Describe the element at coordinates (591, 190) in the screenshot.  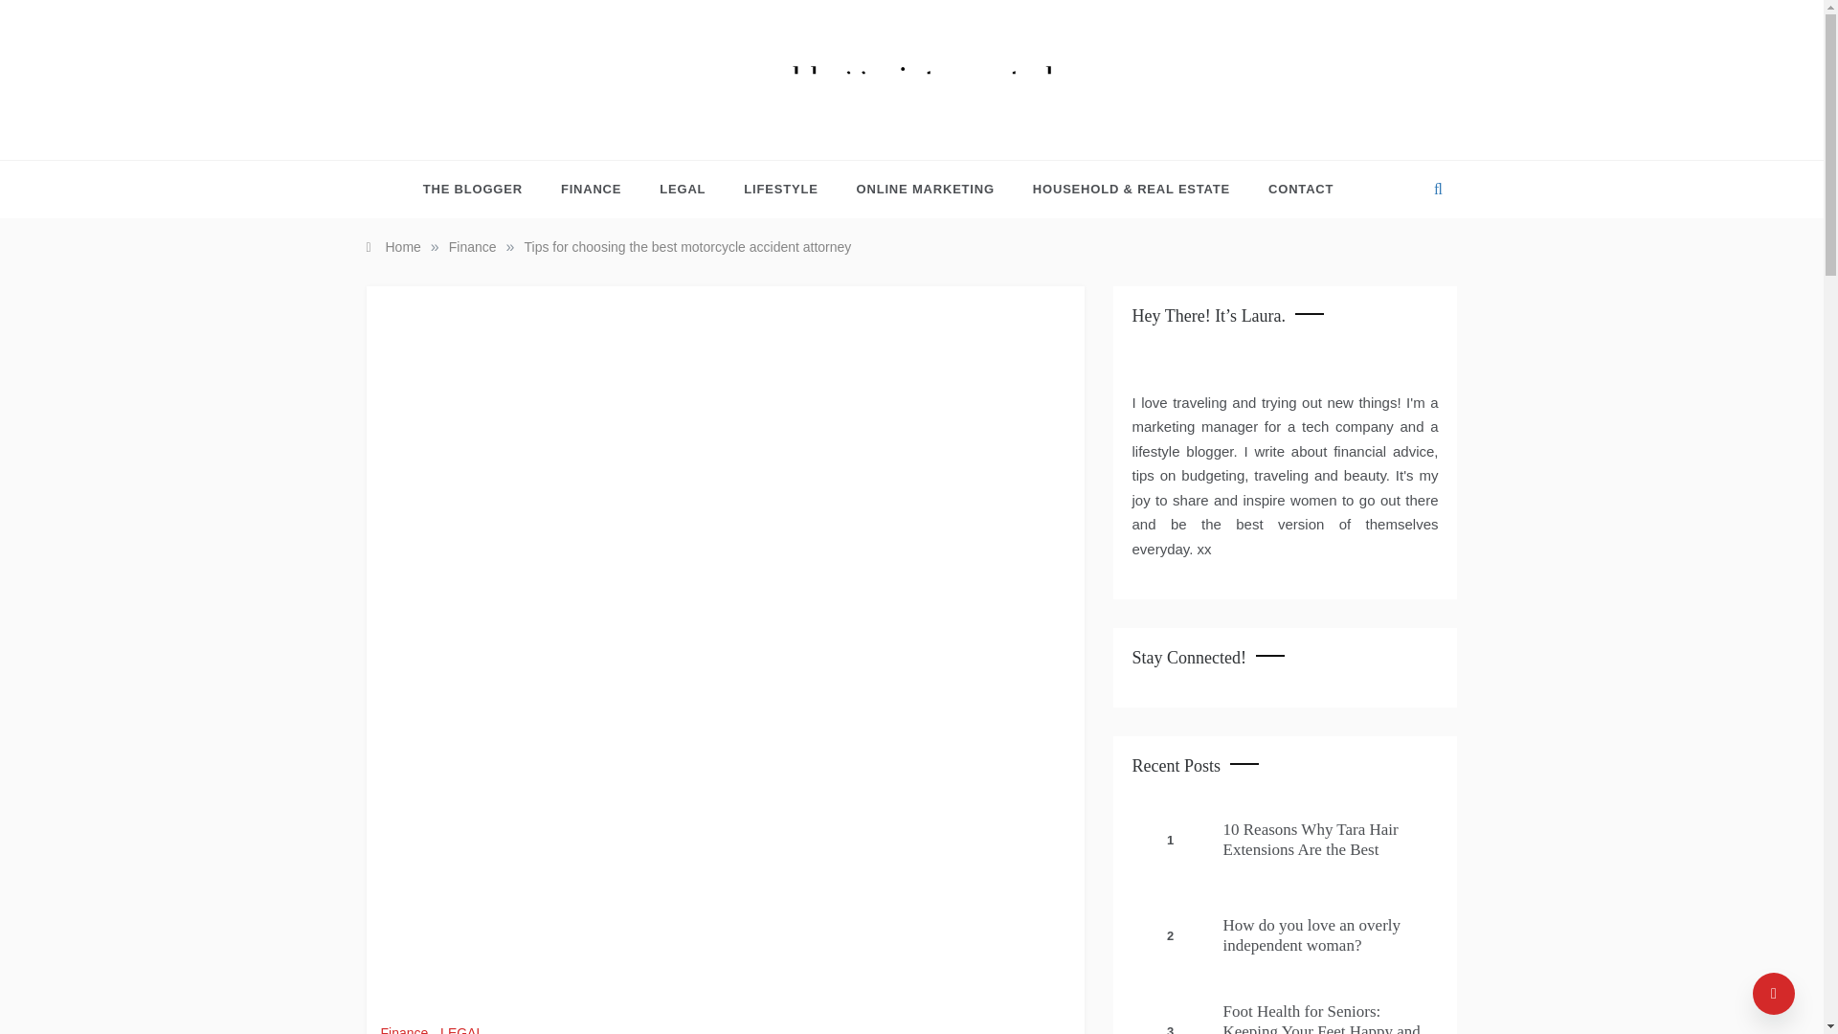
I see `FINANCE` at that location.